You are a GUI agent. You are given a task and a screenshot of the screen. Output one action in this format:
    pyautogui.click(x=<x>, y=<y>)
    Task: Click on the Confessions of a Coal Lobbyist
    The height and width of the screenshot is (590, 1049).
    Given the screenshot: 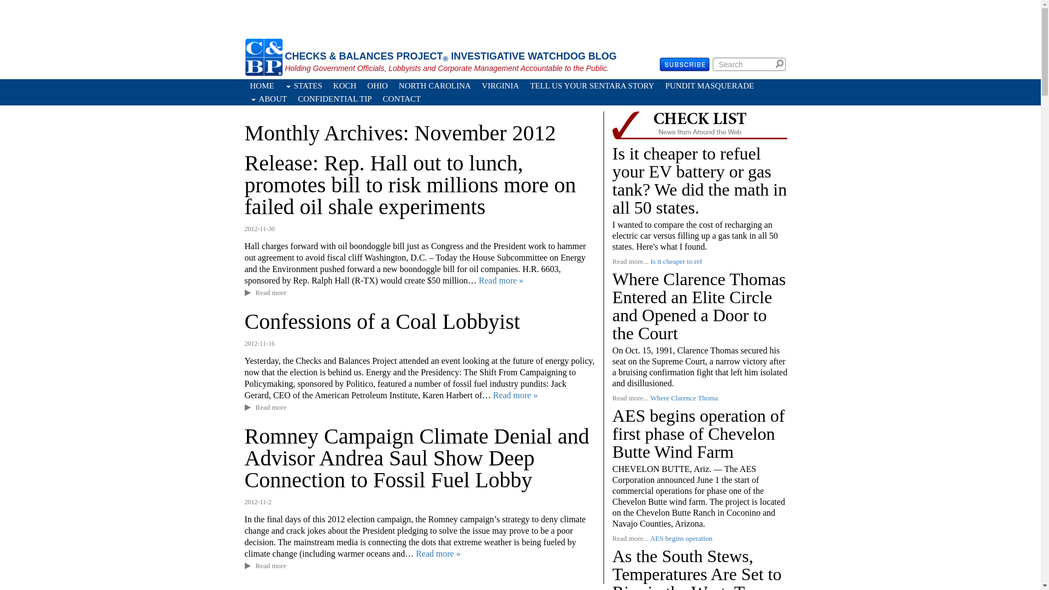 What is the action you would take?
    pyautogui.click(x=382, y=321)
    